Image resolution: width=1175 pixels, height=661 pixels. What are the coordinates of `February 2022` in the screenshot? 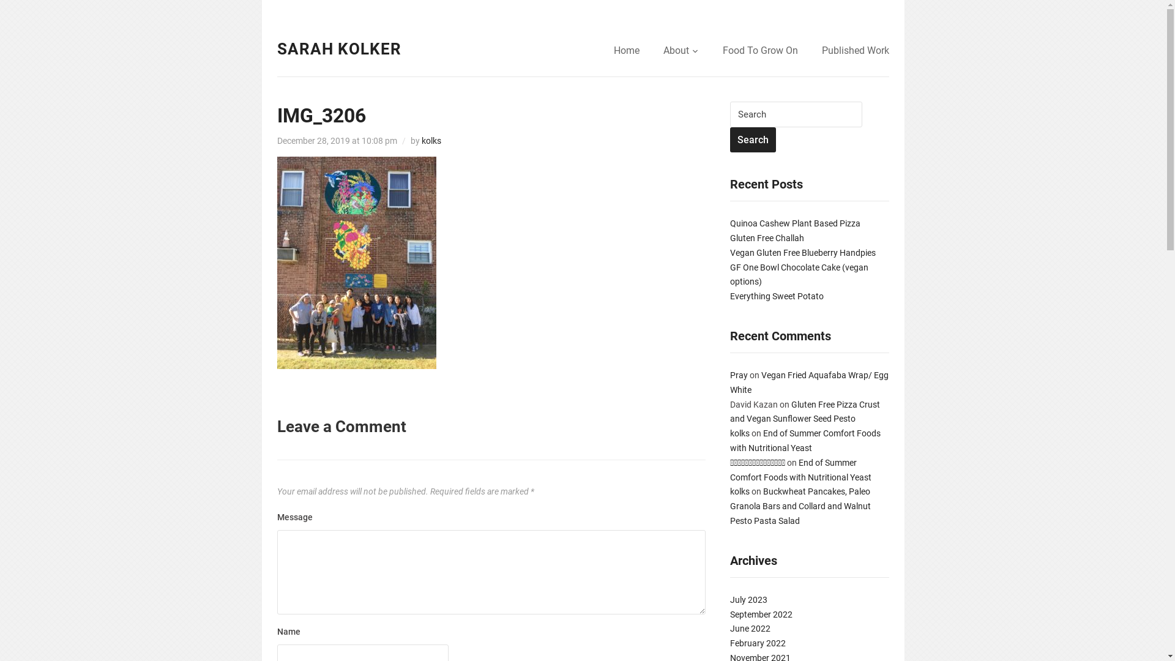 It's located at (758, 643).